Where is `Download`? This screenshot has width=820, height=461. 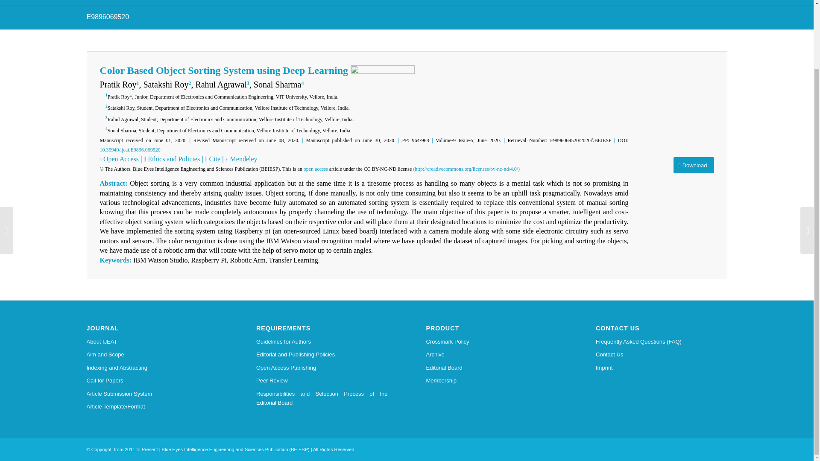
Download is located at coordinates (503, 2).